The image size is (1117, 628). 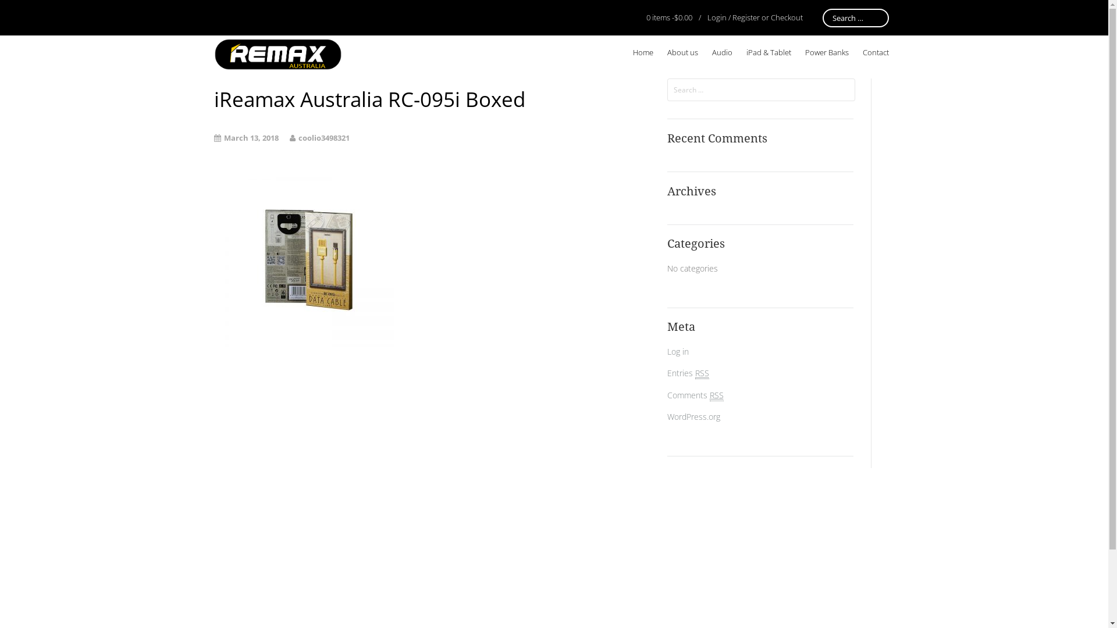 I want to click on Contact, so click(x=875, y=52).